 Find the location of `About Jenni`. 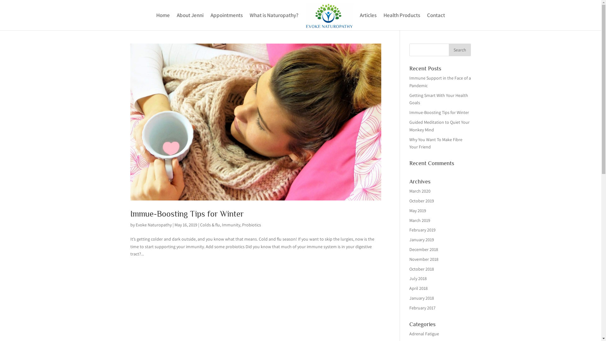

About Jenni is located at coordinates (190, 21).